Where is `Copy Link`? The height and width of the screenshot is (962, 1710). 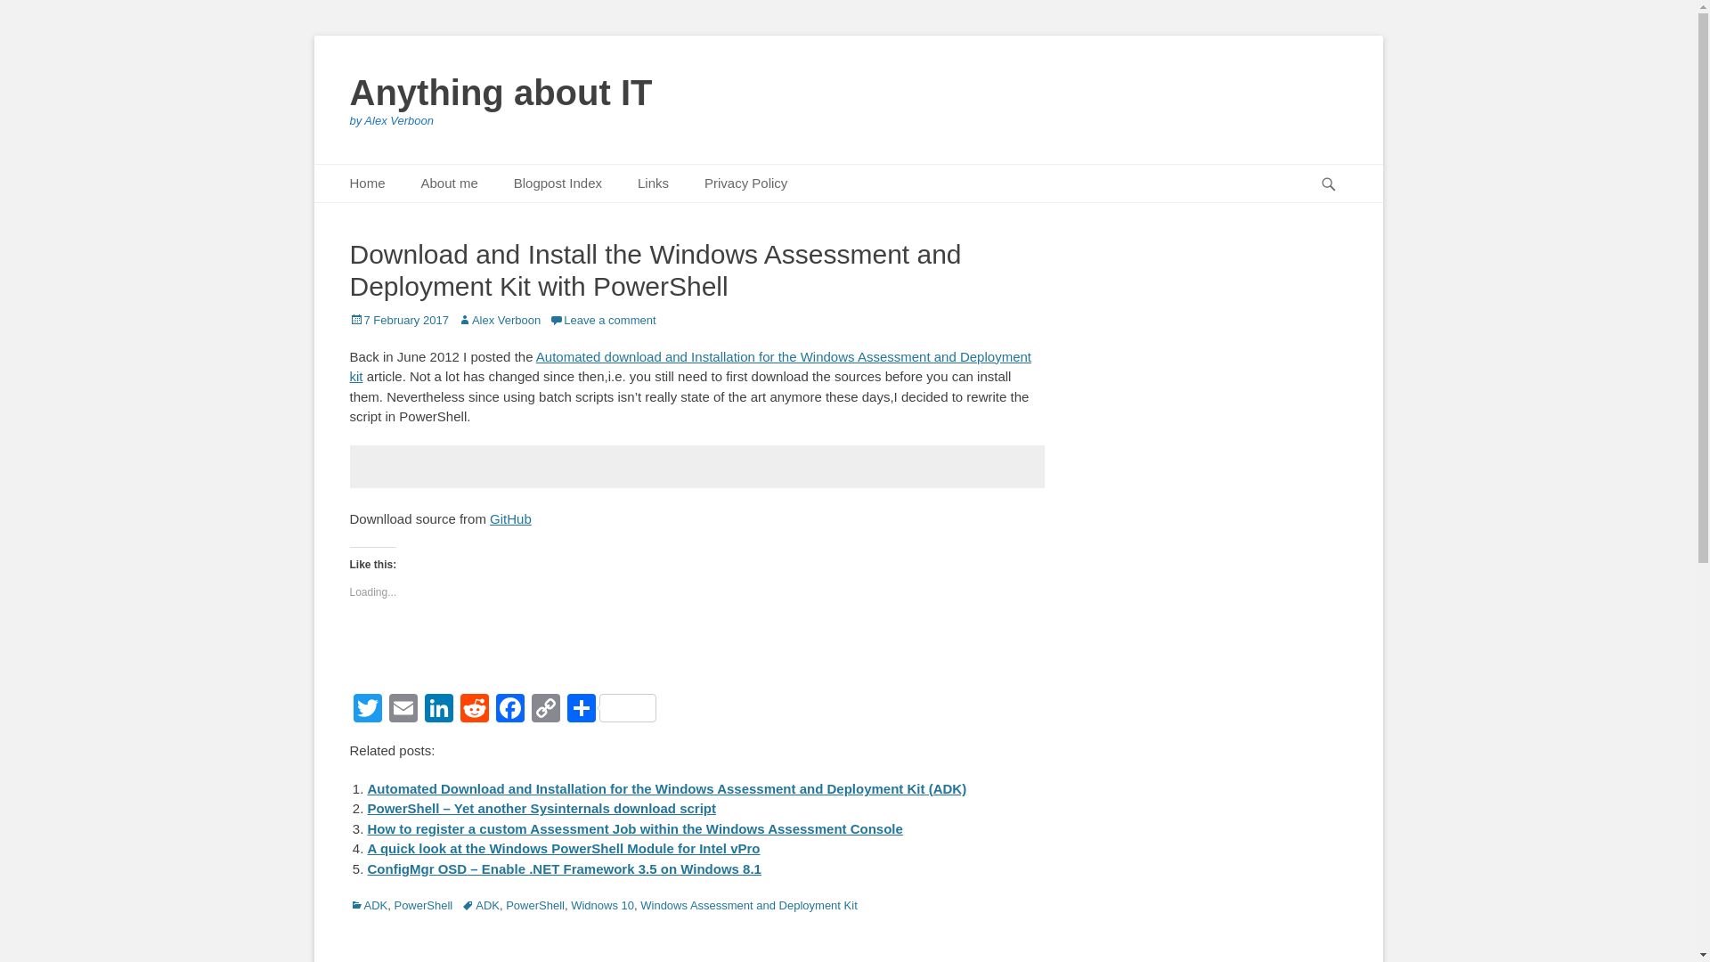 Copy Link is located at coordinates (544, 710).